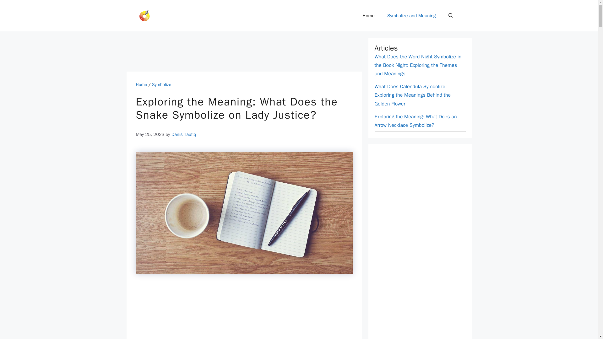 The height and width of the screenshot is (339, 603). Describe the element at coordinates (141, 84) in the screenshot. I see `Home` at that location.